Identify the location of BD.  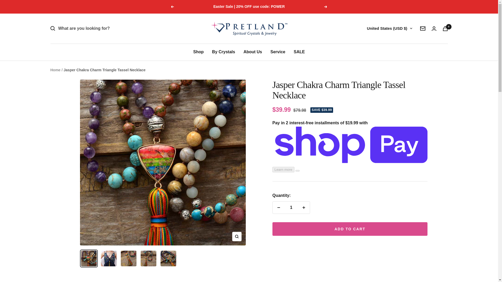
(355, 201).